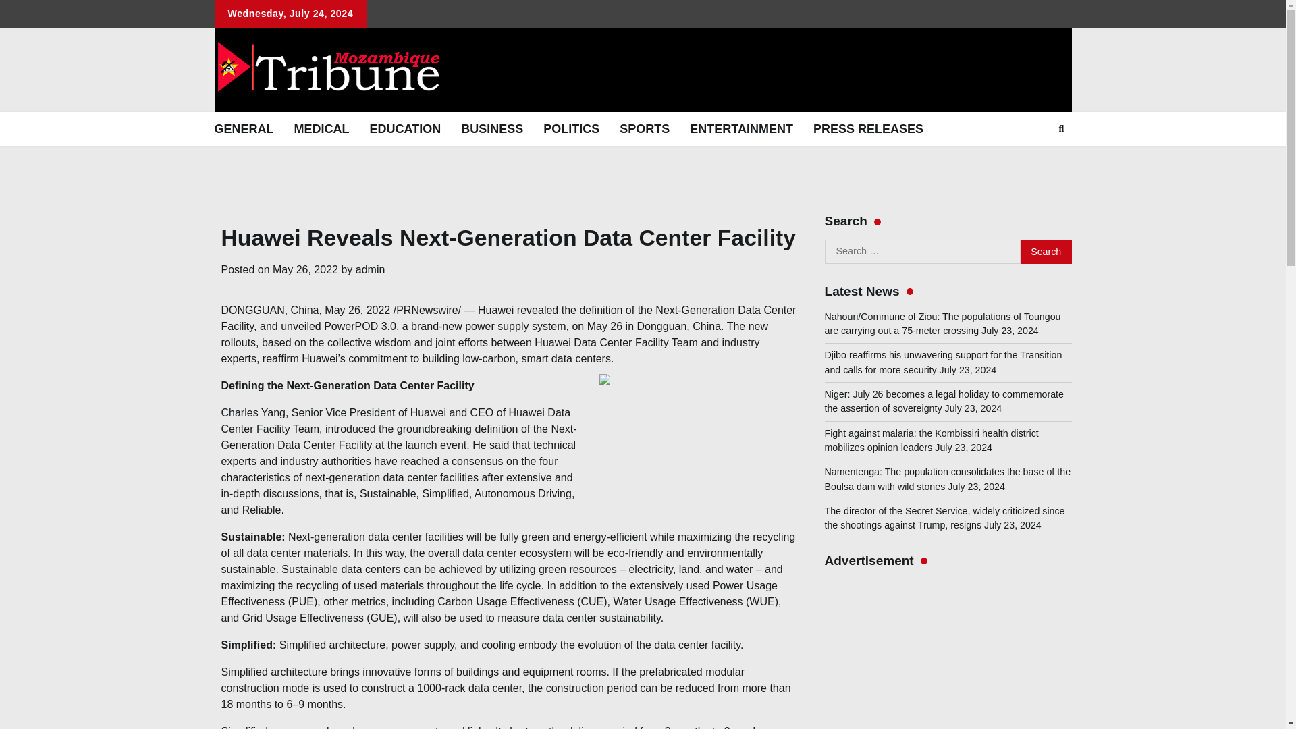 Image resolution: width=1296 pixels, height=729 pixels. What do you see at coordinates (243, 129) in the screenshot?
I see `GENERAL` at bounding box center [243, 129].